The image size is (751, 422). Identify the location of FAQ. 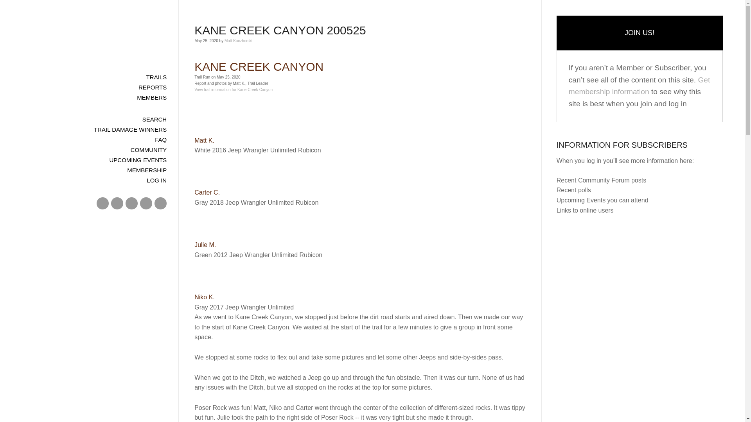
(89, 140).